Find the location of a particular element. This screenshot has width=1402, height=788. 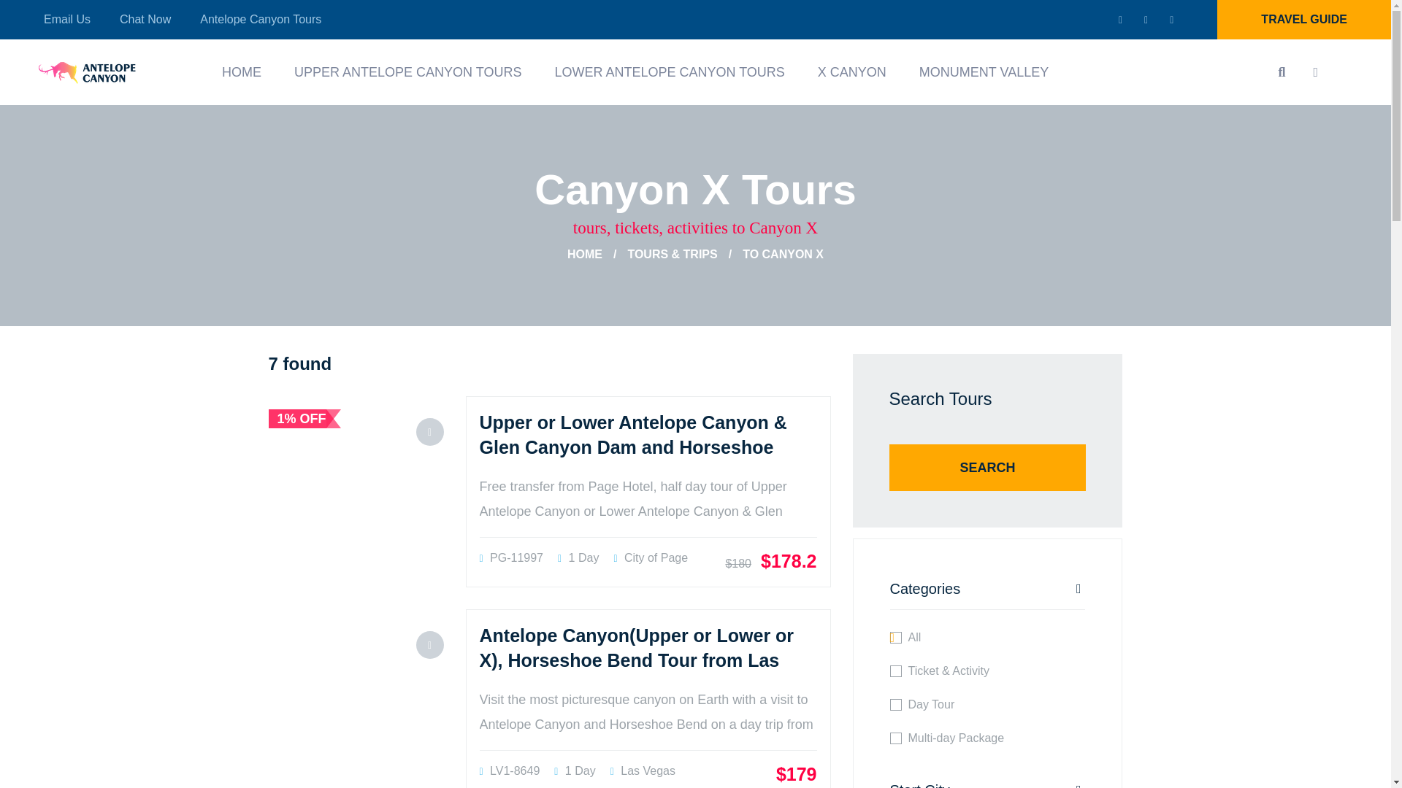

Antelope Canyon Tours is located at coordinates (260, 19).